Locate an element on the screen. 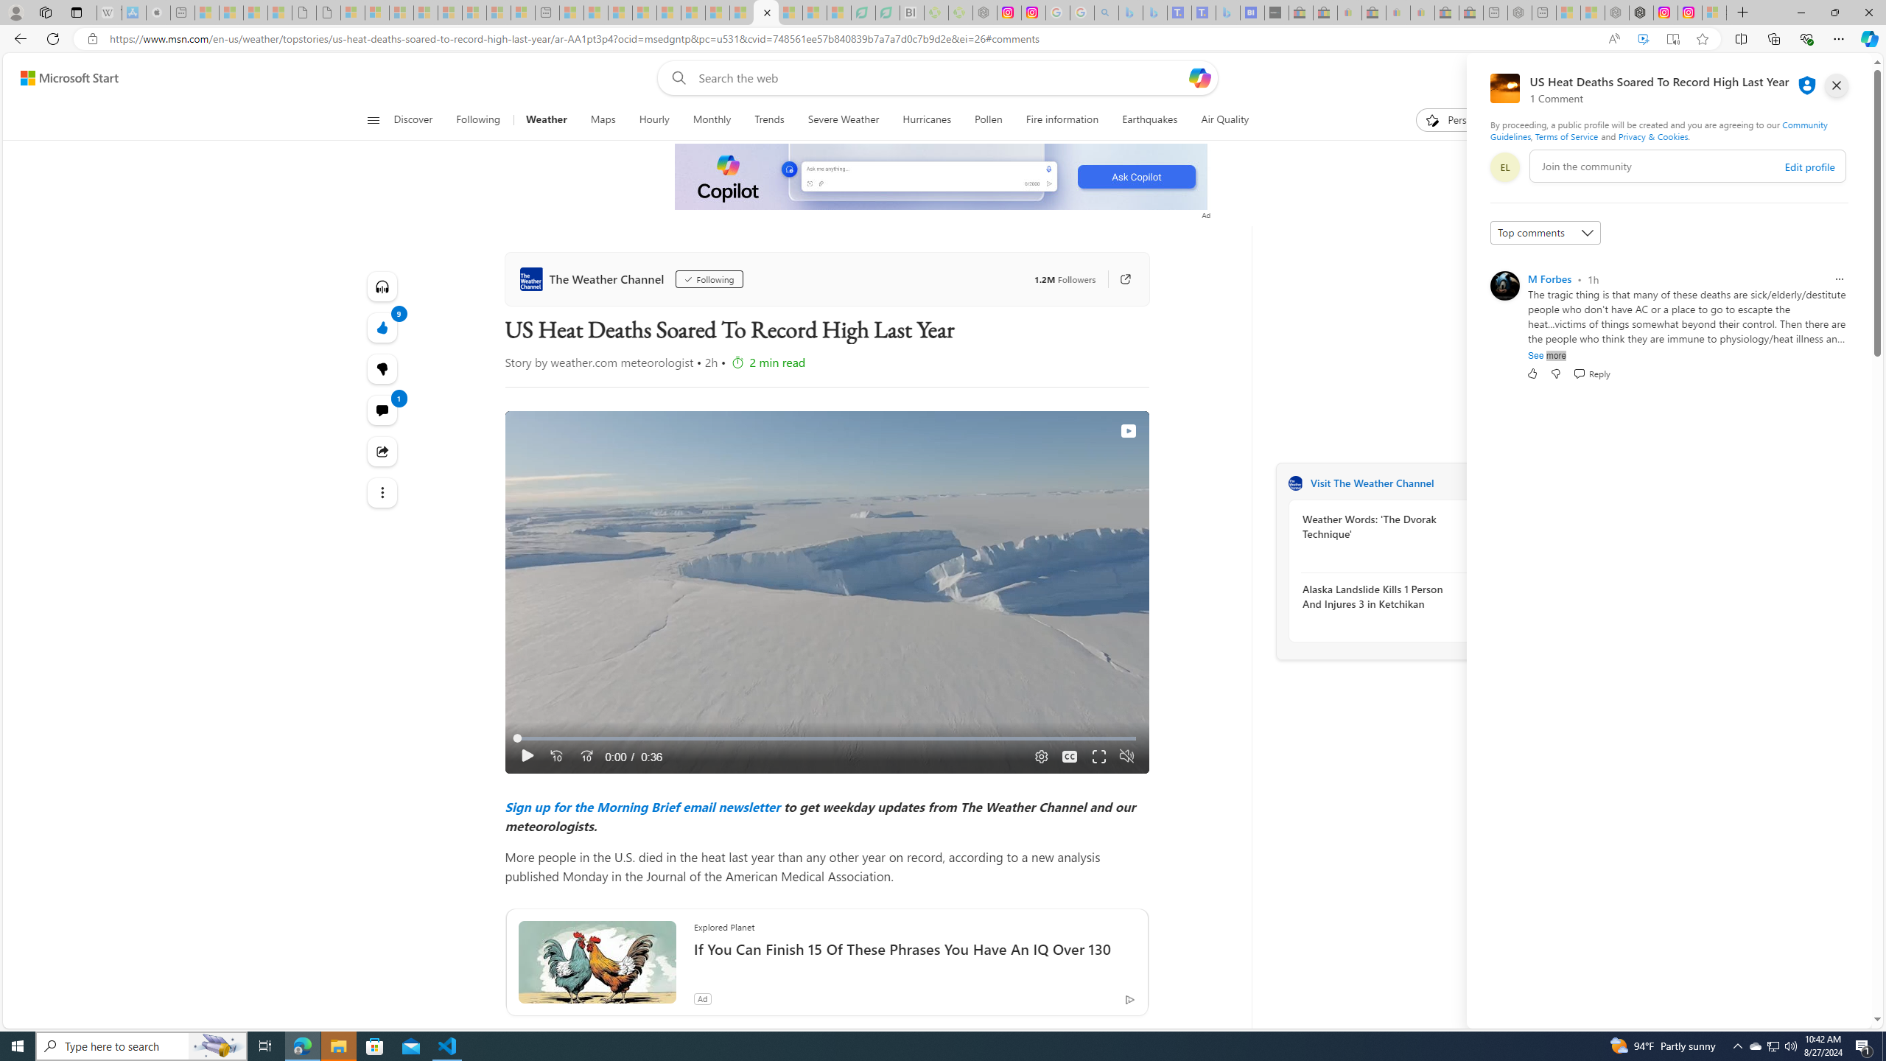  Skip to footer is located at coordinates (60, 78).